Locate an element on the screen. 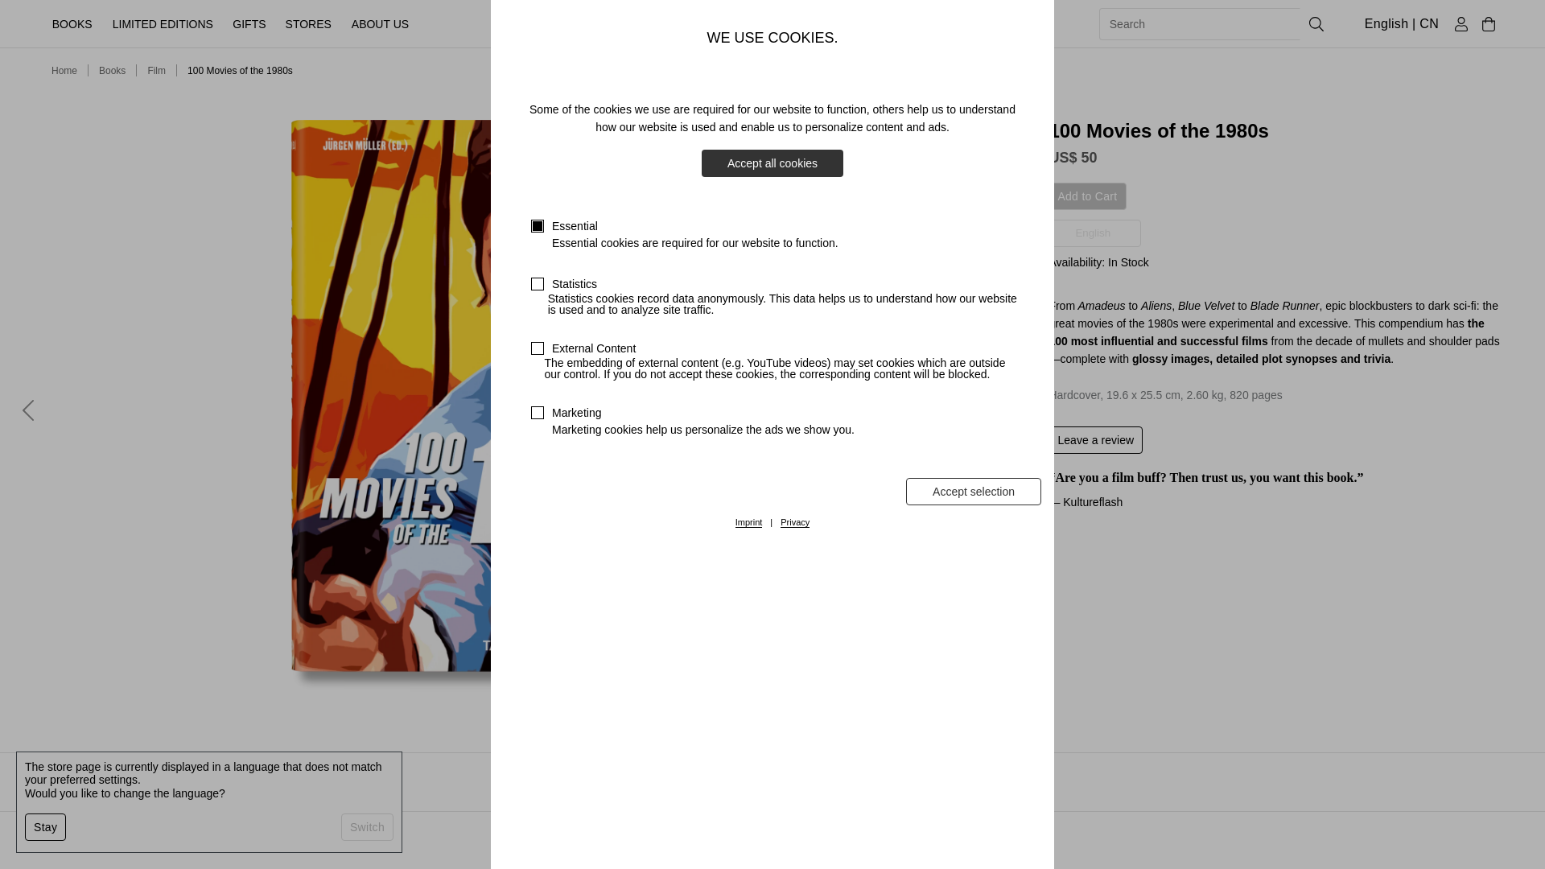 The width and height of the screenshot is (1545, 869). ABOUT US is located at coordinates (380, 23).